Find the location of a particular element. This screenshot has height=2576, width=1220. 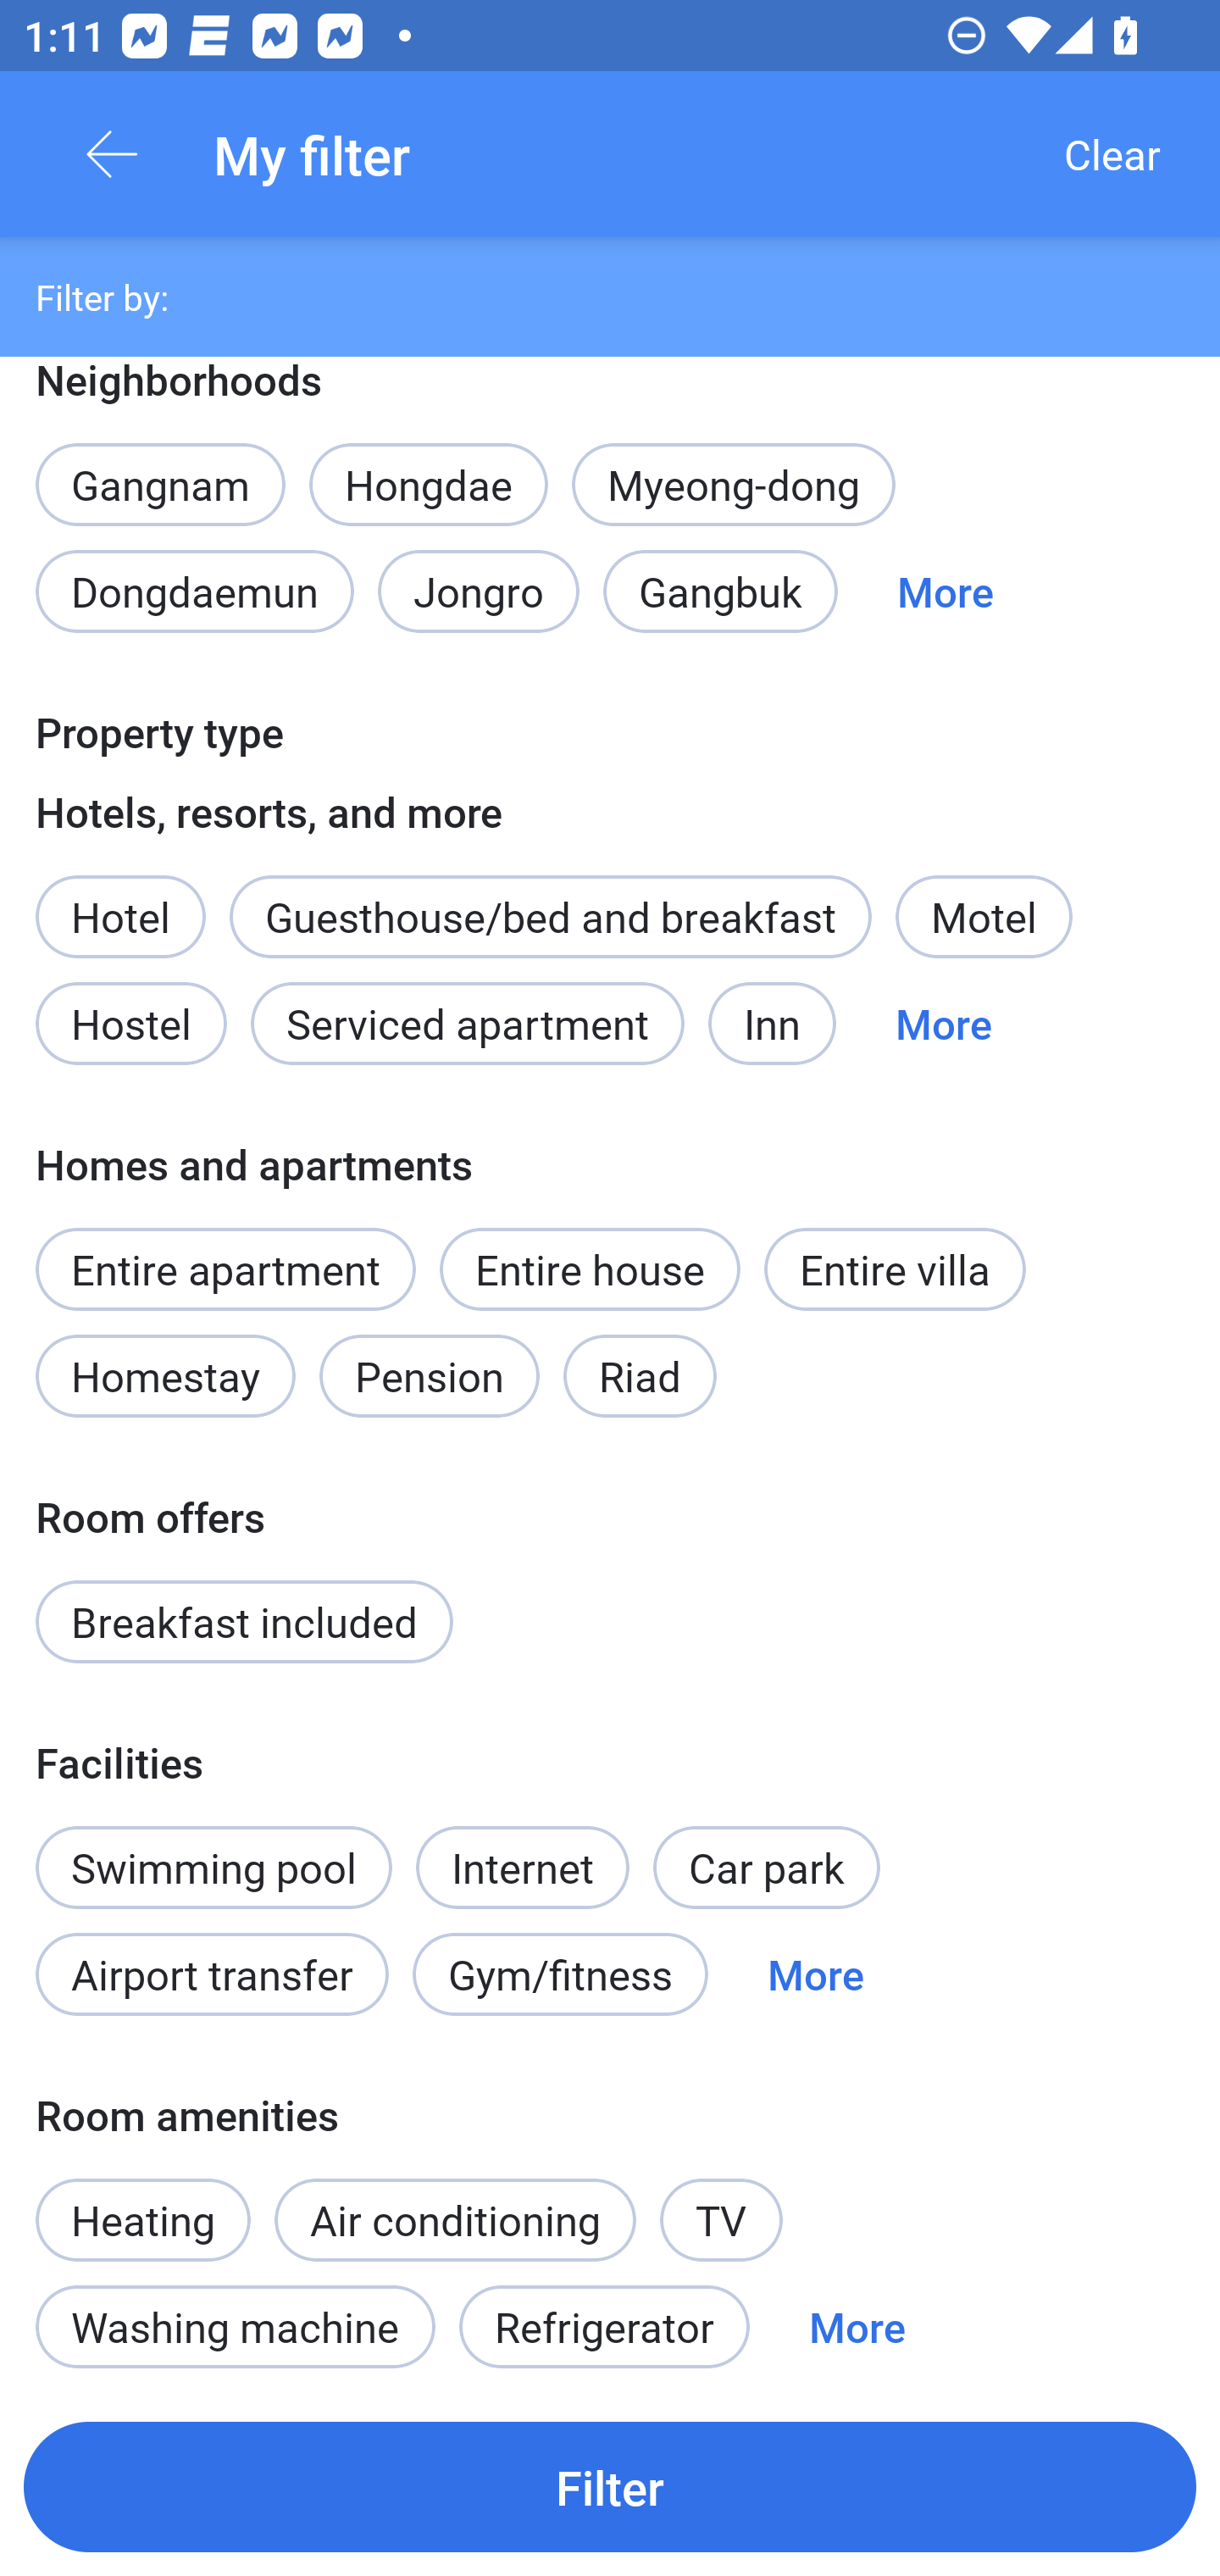

Hostel is located at coordinates (130, 1024).